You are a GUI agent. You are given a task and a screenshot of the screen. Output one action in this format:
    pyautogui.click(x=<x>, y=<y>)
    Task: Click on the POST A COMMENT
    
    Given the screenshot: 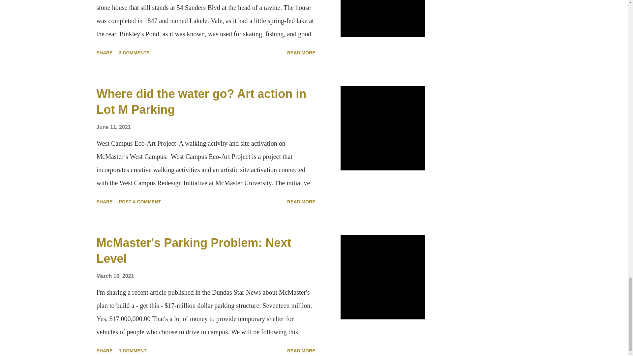 What is the action you would take?
    pyautogui.click(x=140, y=202)
    